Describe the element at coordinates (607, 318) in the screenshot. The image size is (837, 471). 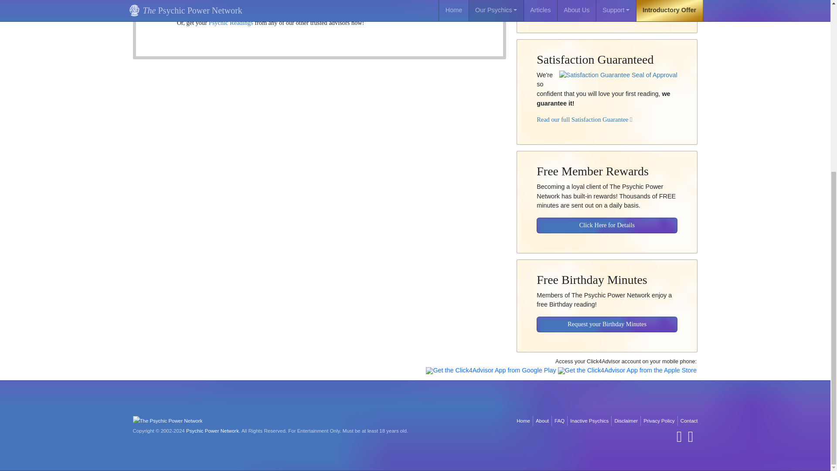
I see `Request your Birthday Minutes` at that location.